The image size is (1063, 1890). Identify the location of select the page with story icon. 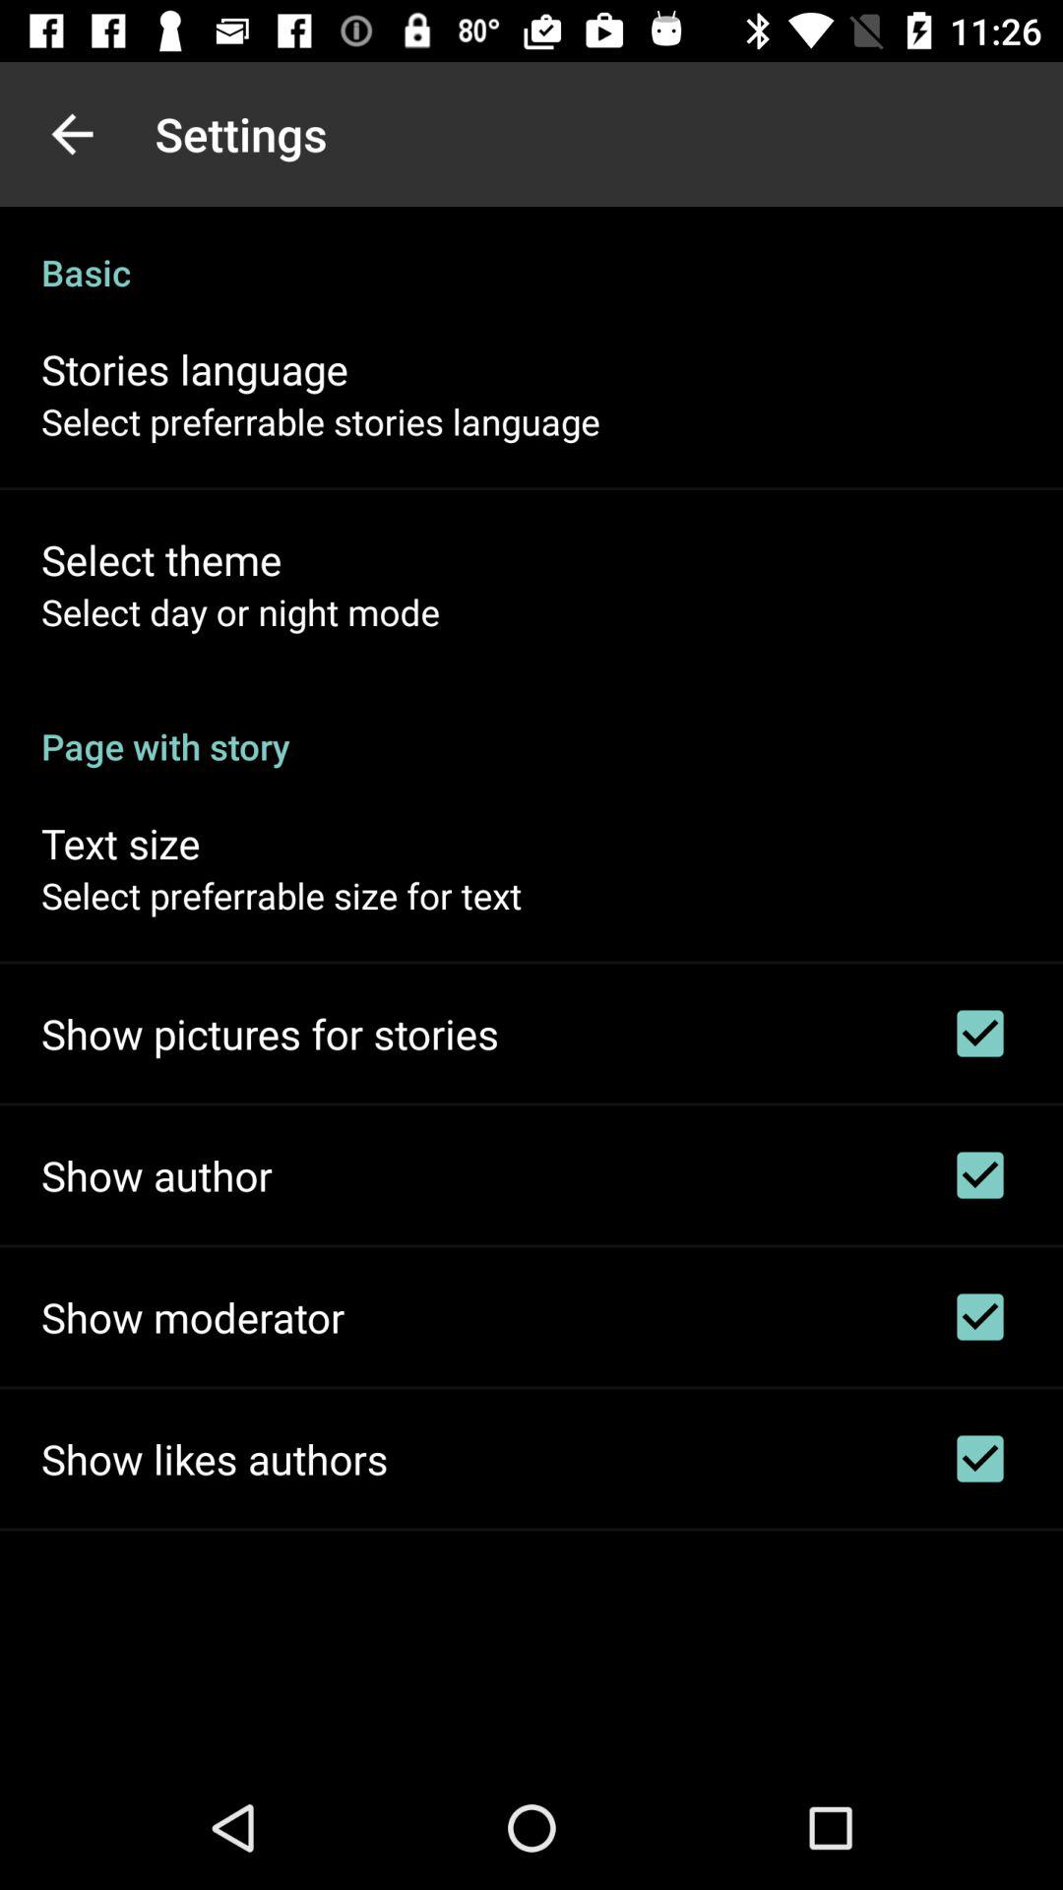
(531, 725).